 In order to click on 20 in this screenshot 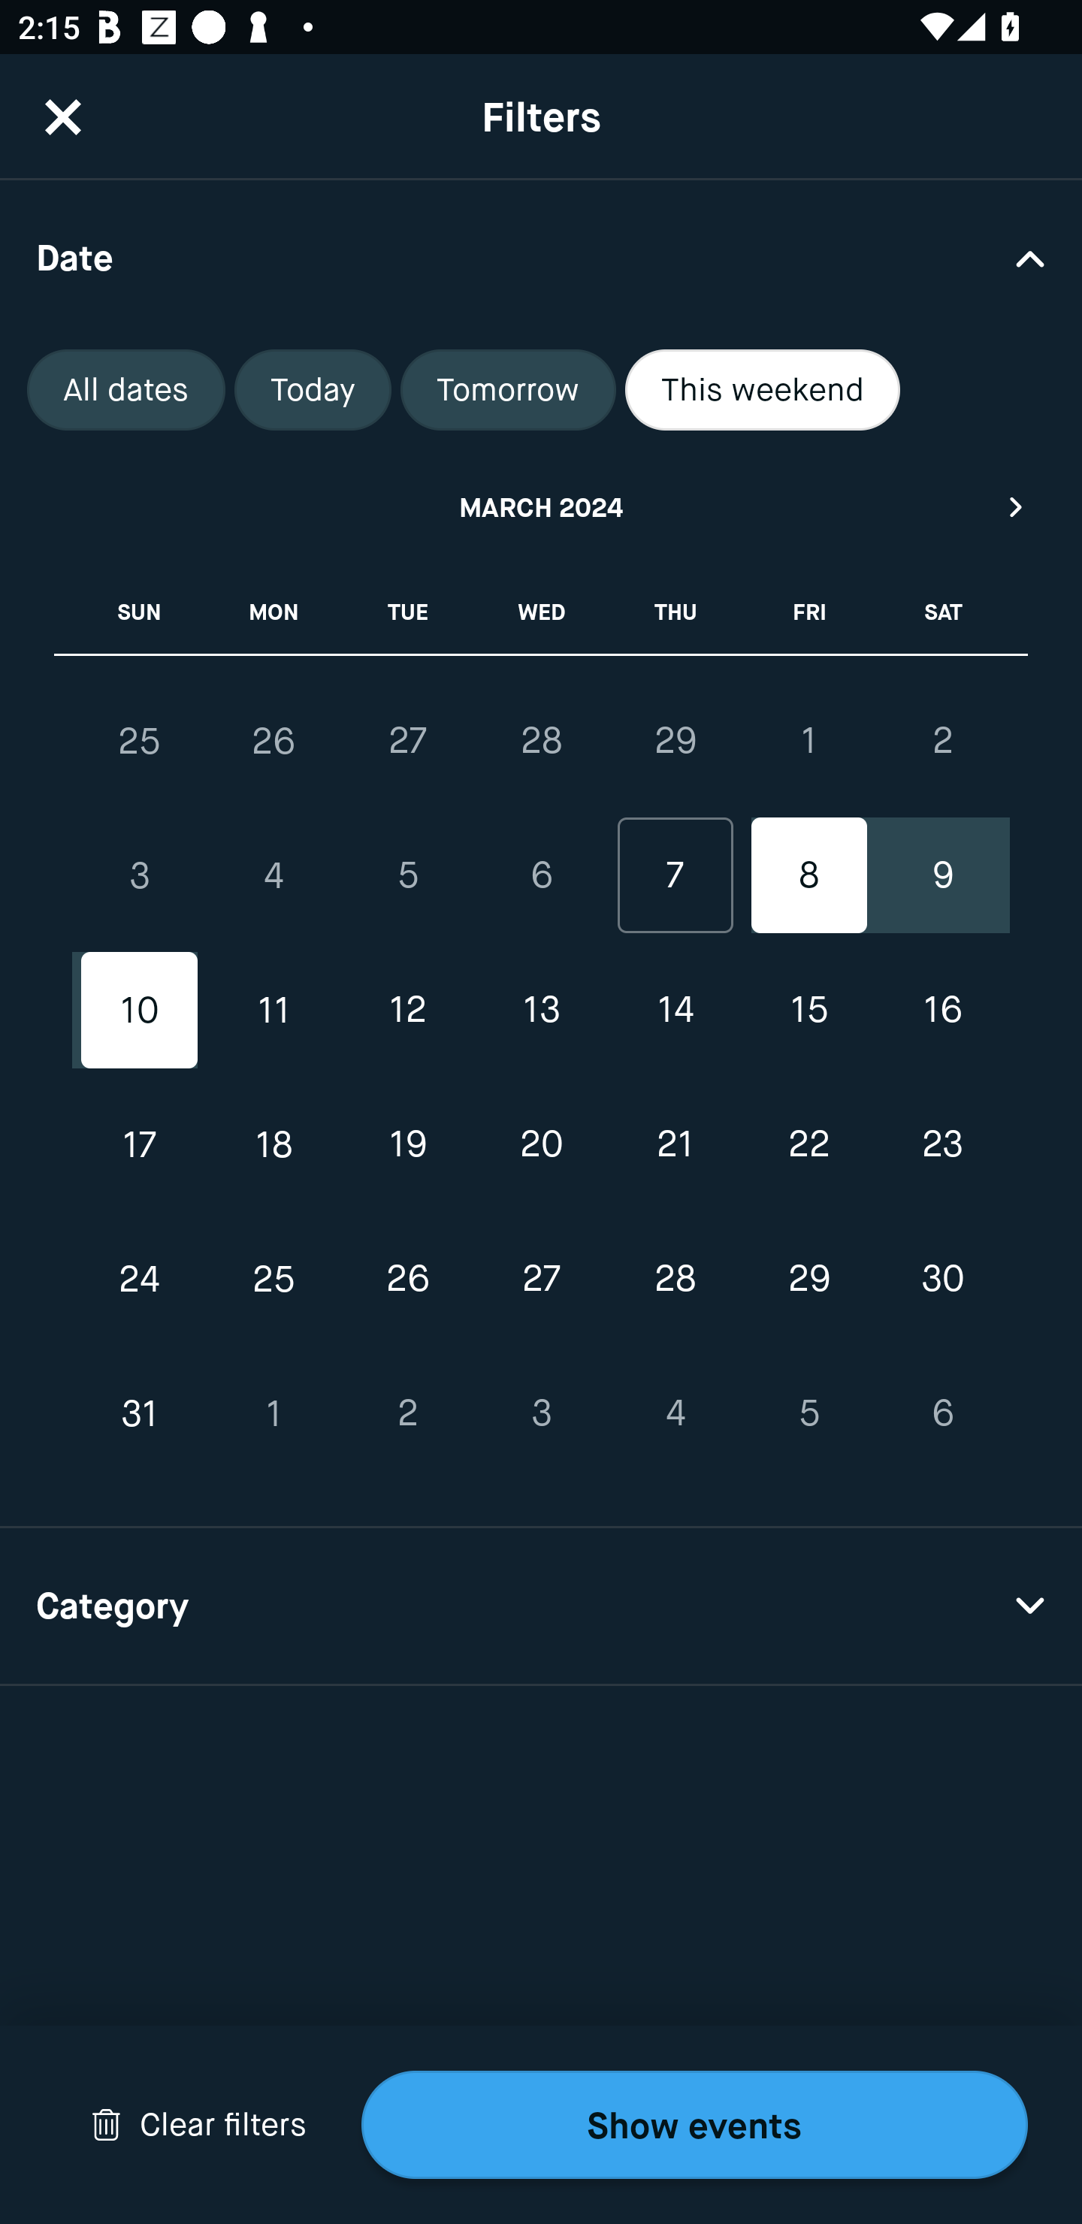, I will do `click(541, 1144)`.